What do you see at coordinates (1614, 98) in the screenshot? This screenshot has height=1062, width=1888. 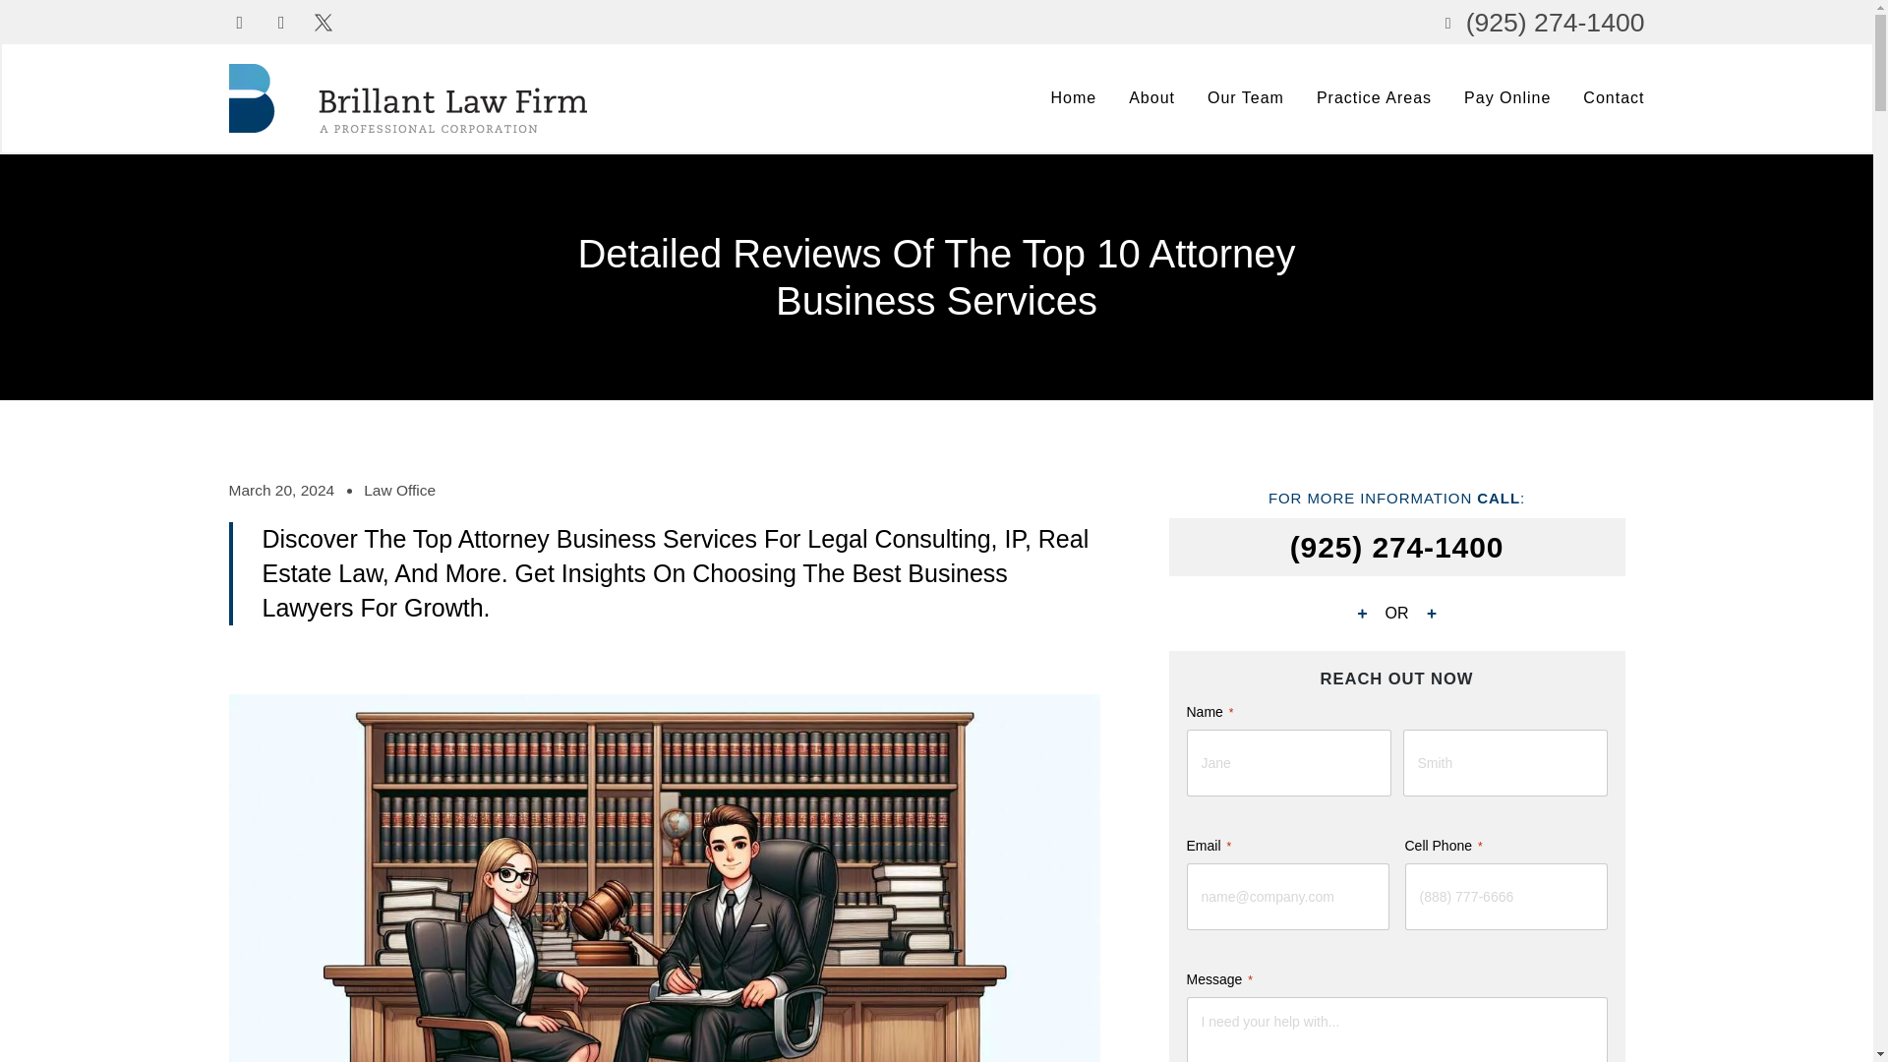 I see `Contact` at bounding box center [1614, 98].